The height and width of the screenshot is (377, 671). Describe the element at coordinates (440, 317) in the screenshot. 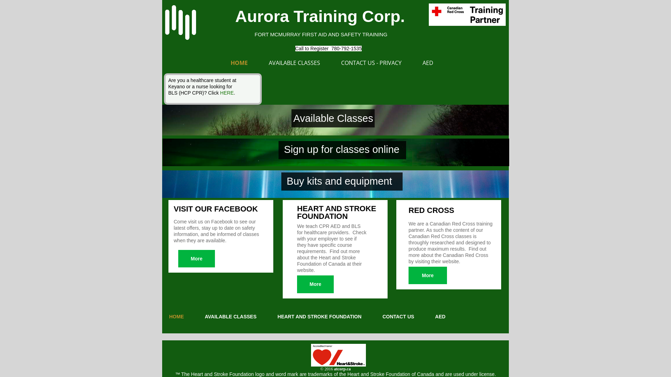

I see `AED` at that location.